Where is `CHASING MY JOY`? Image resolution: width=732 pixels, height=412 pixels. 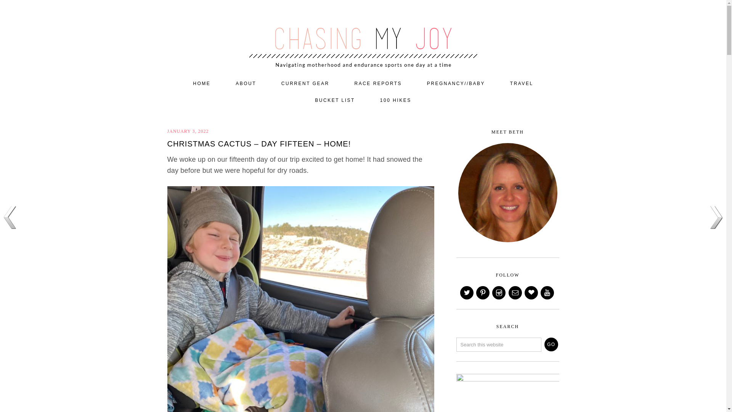
CHASING MY JOY is located at coordinates (363, 35).